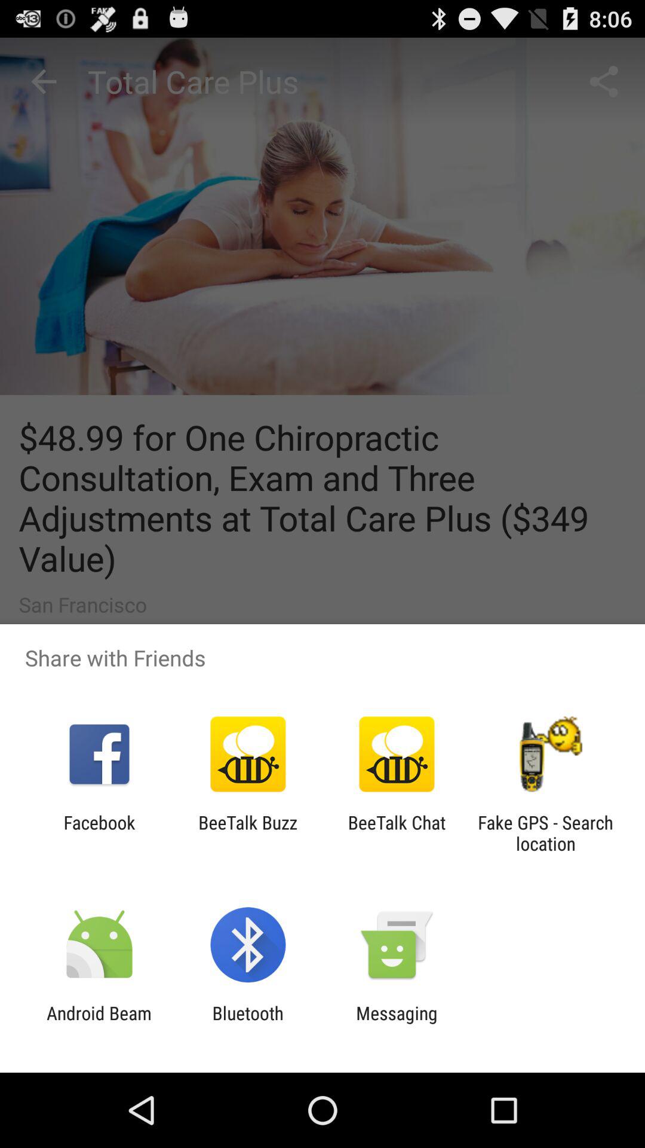  Describe the element at coordinates (545, 833) in the screenshot. I see `choose fake gps search item` at that location.